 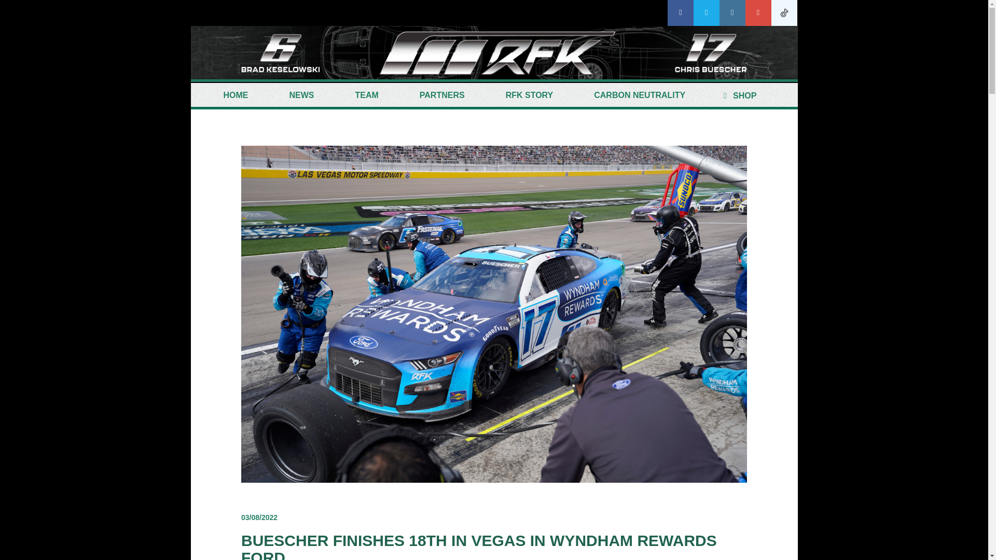 I want to click on CARBON NEUTRALITY, so click(x=640, y=95).